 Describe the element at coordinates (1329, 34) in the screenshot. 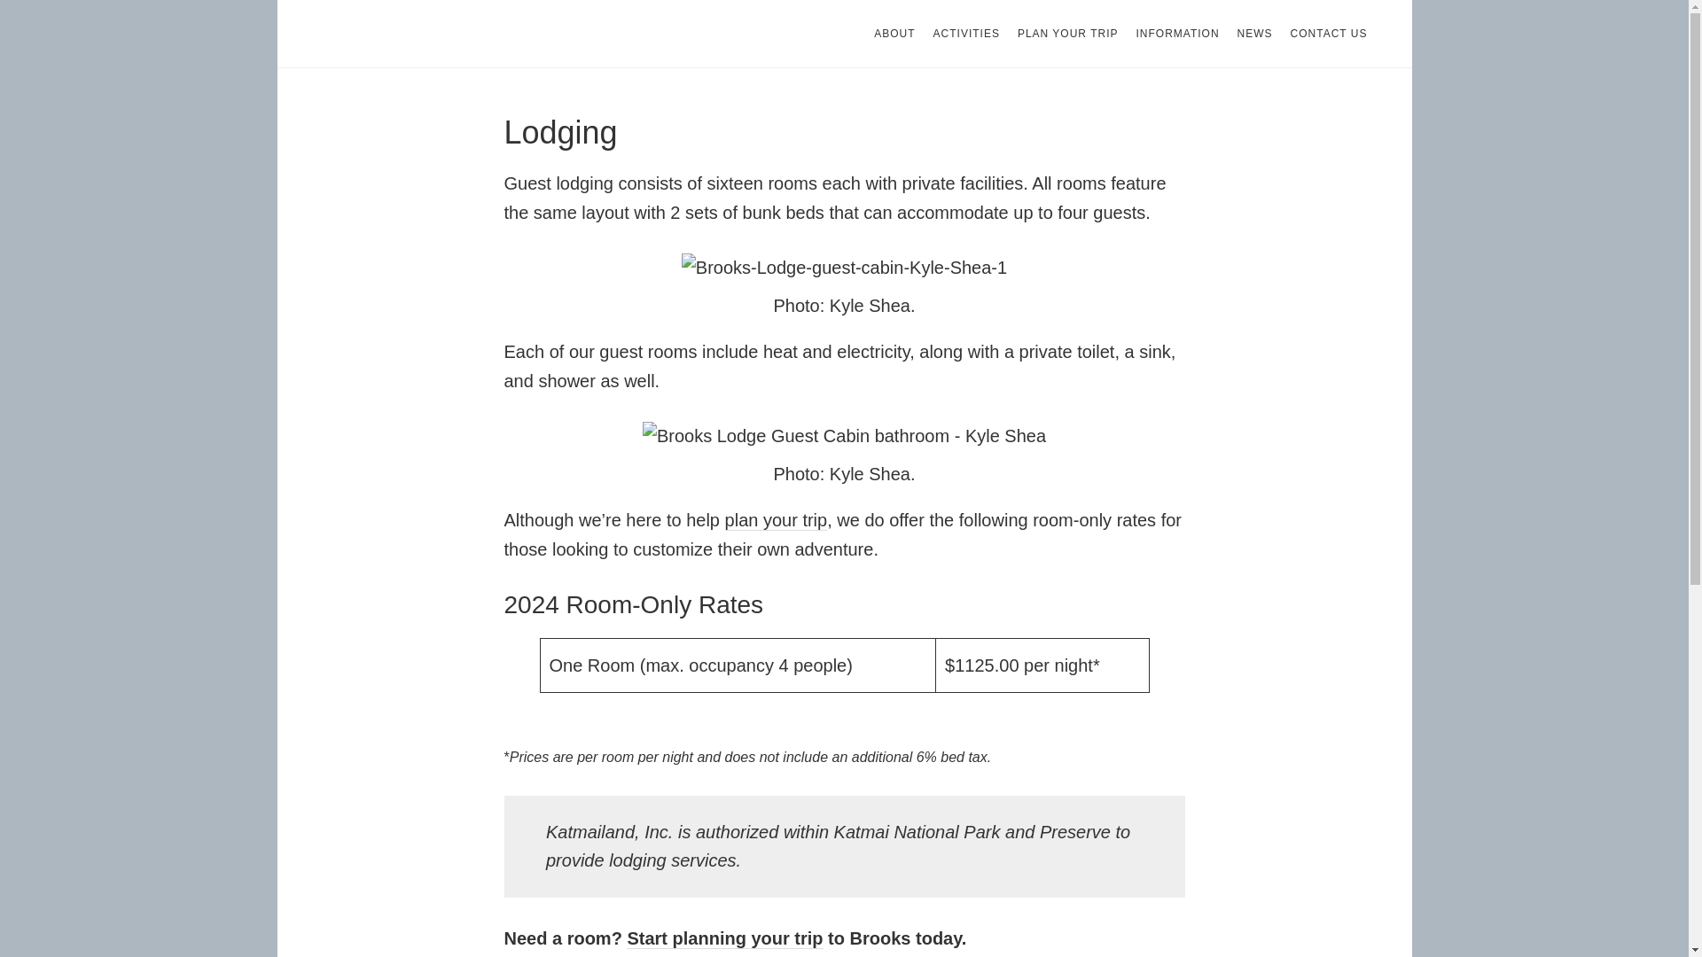

I see `CONTACT US` at that location.